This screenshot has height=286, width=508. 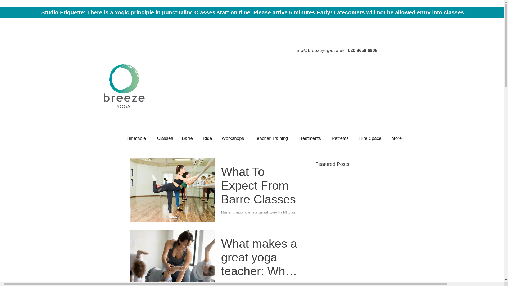 I want to click on Timetable, so click(x=138, y=138).